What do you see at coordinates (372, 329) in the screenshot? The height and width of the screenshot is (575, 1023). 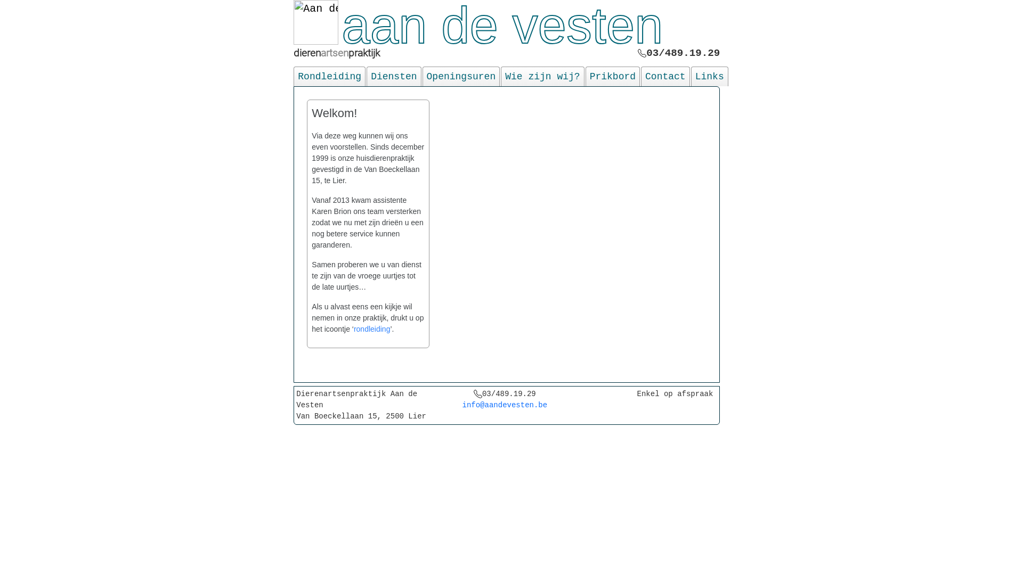 I see `rondleiding` at bounding box center [372, 329].